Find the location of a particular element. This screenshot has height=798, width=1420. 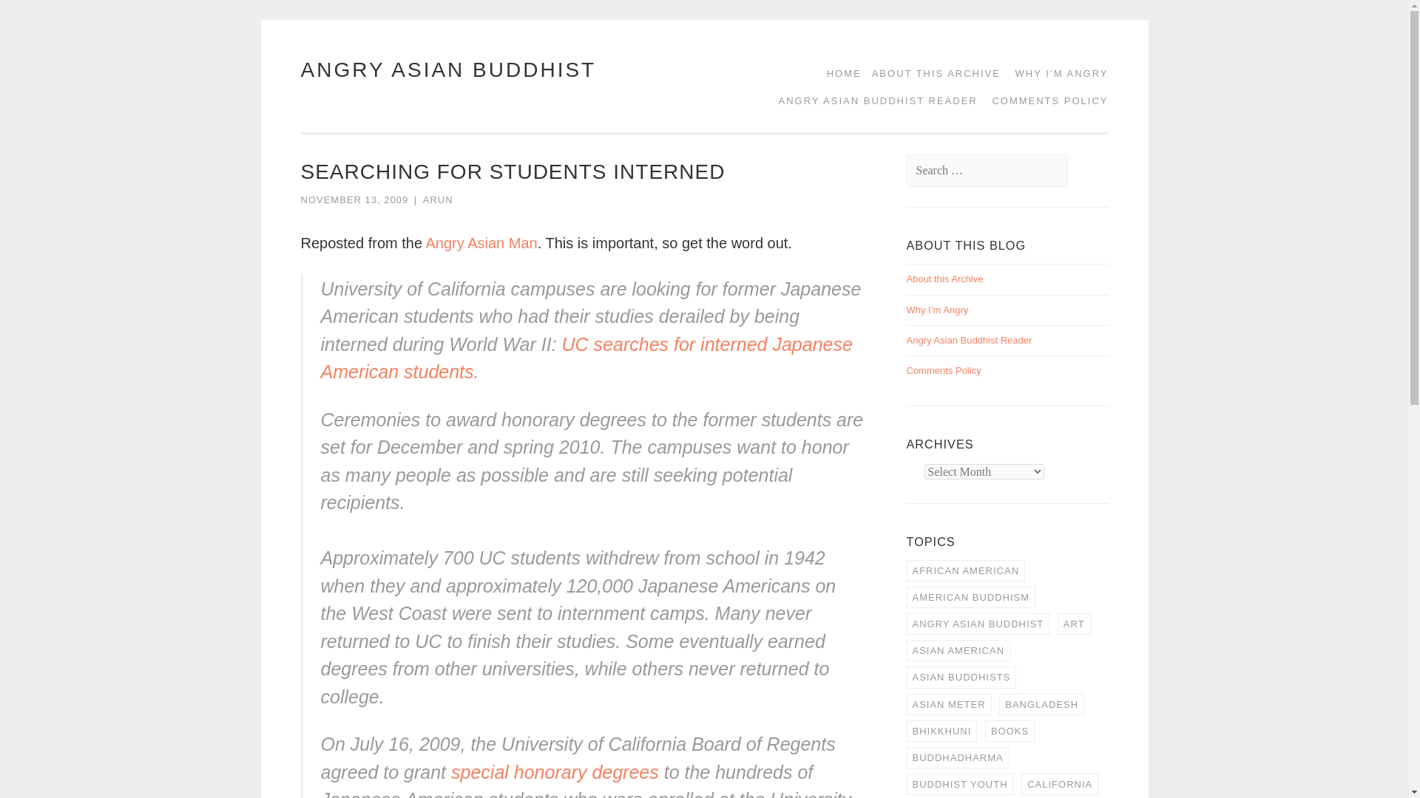

Search is located at coordinates (41, 16).